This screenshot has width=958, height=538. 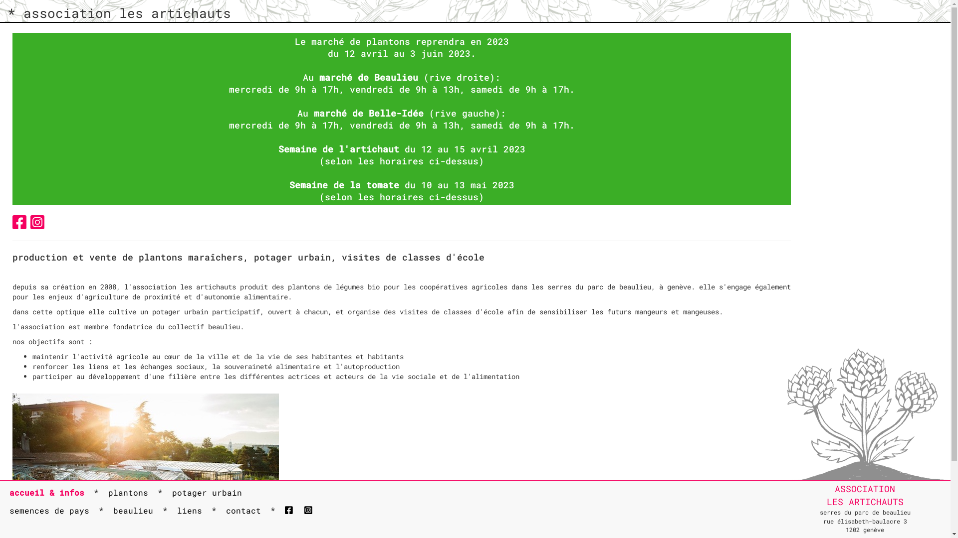 I want to click on beaulieu, so click(x=133, y=511).